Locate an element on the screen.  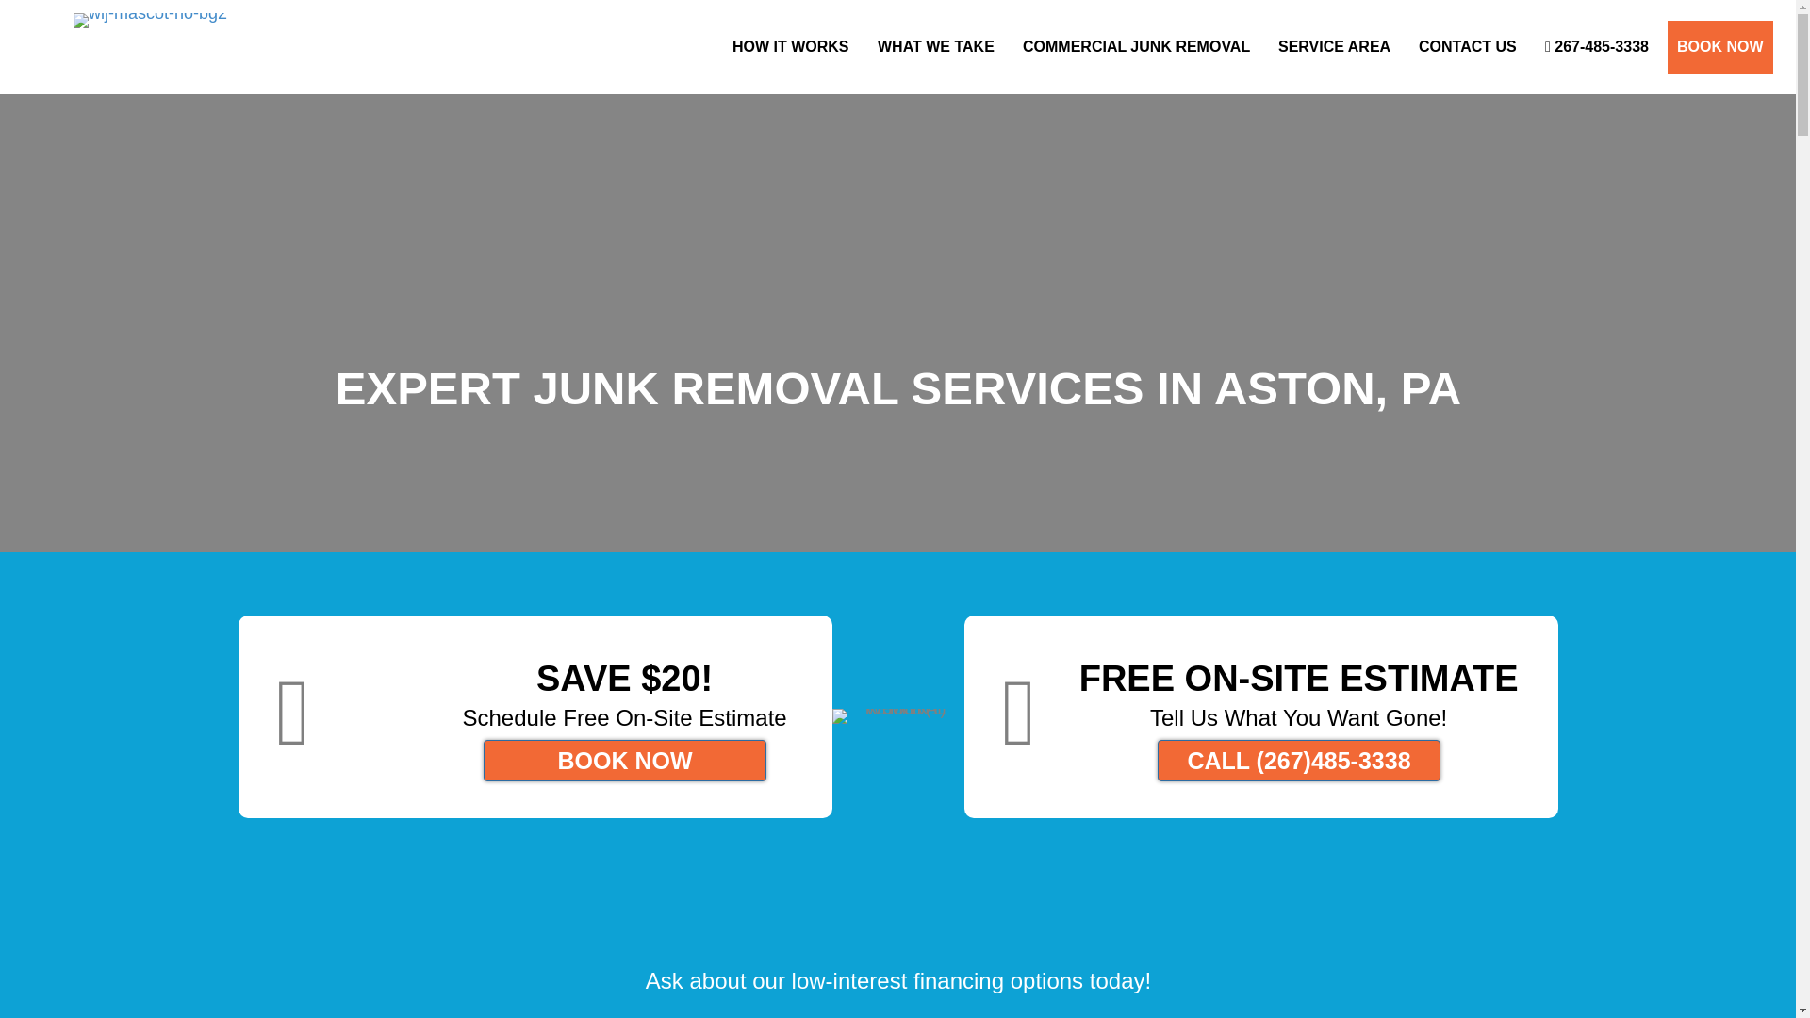
WHAT WE TAKE is located at coordinates (936, 46).